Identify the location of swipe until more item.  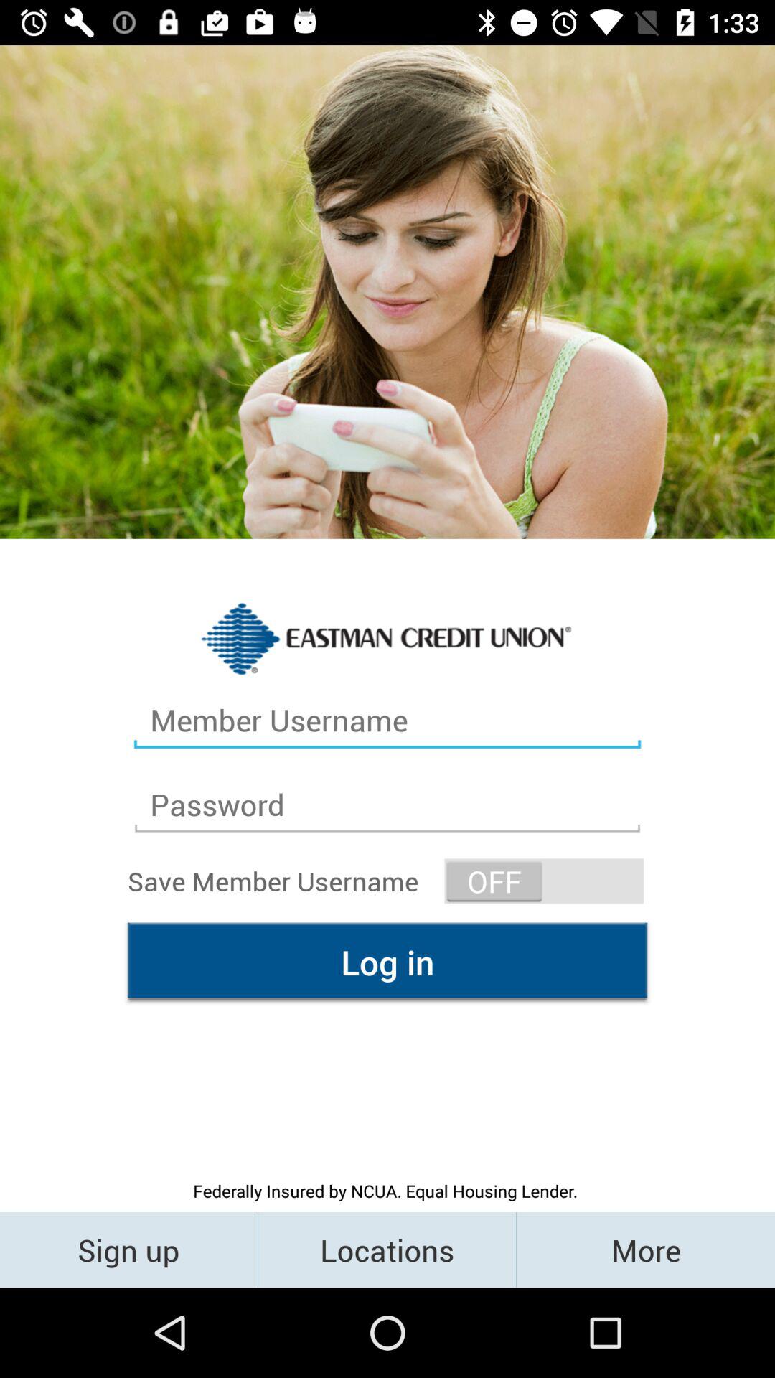
(646, 1249).